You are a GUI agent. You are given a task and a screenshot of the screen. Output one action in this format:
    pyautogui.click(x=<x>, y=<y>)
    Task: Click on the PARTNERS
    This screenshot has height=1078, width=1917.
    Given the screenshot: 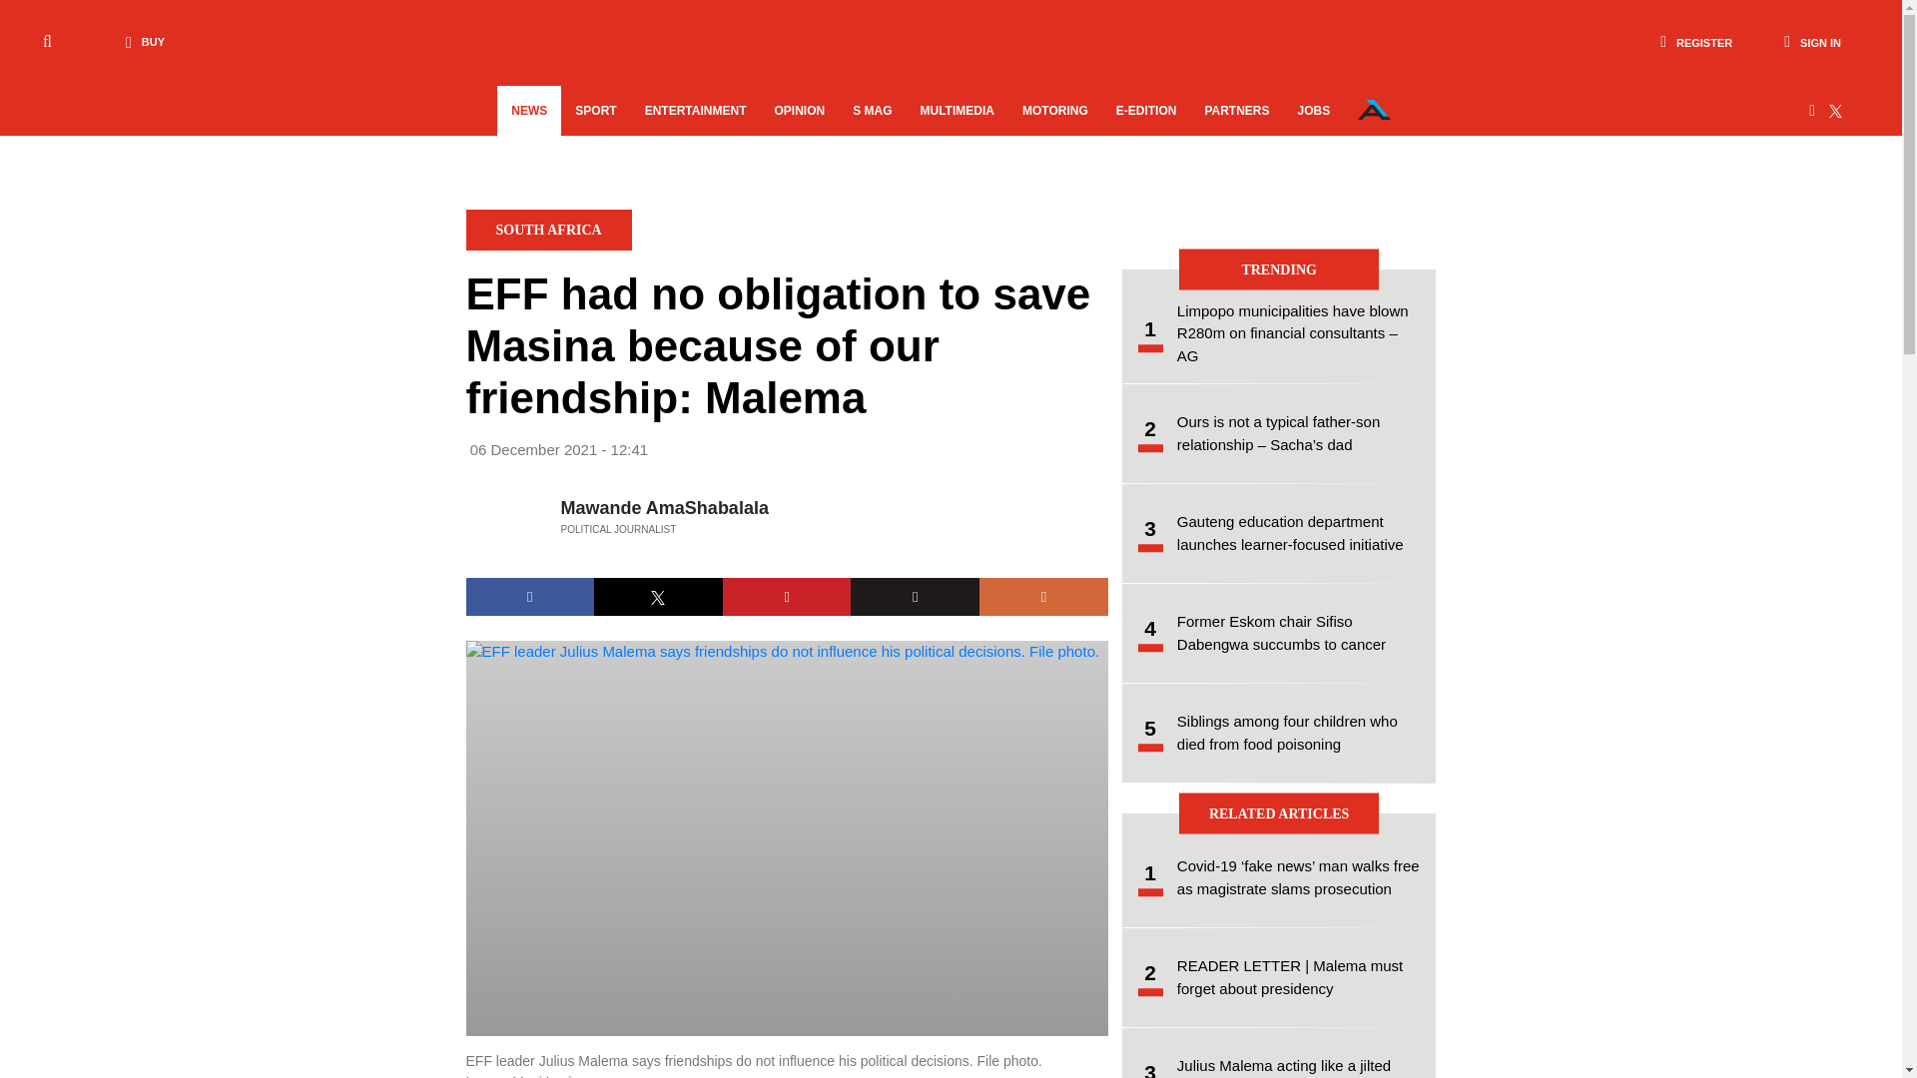 What is the action you would take?
    pyautogui.click(x=1236, y=111)
    